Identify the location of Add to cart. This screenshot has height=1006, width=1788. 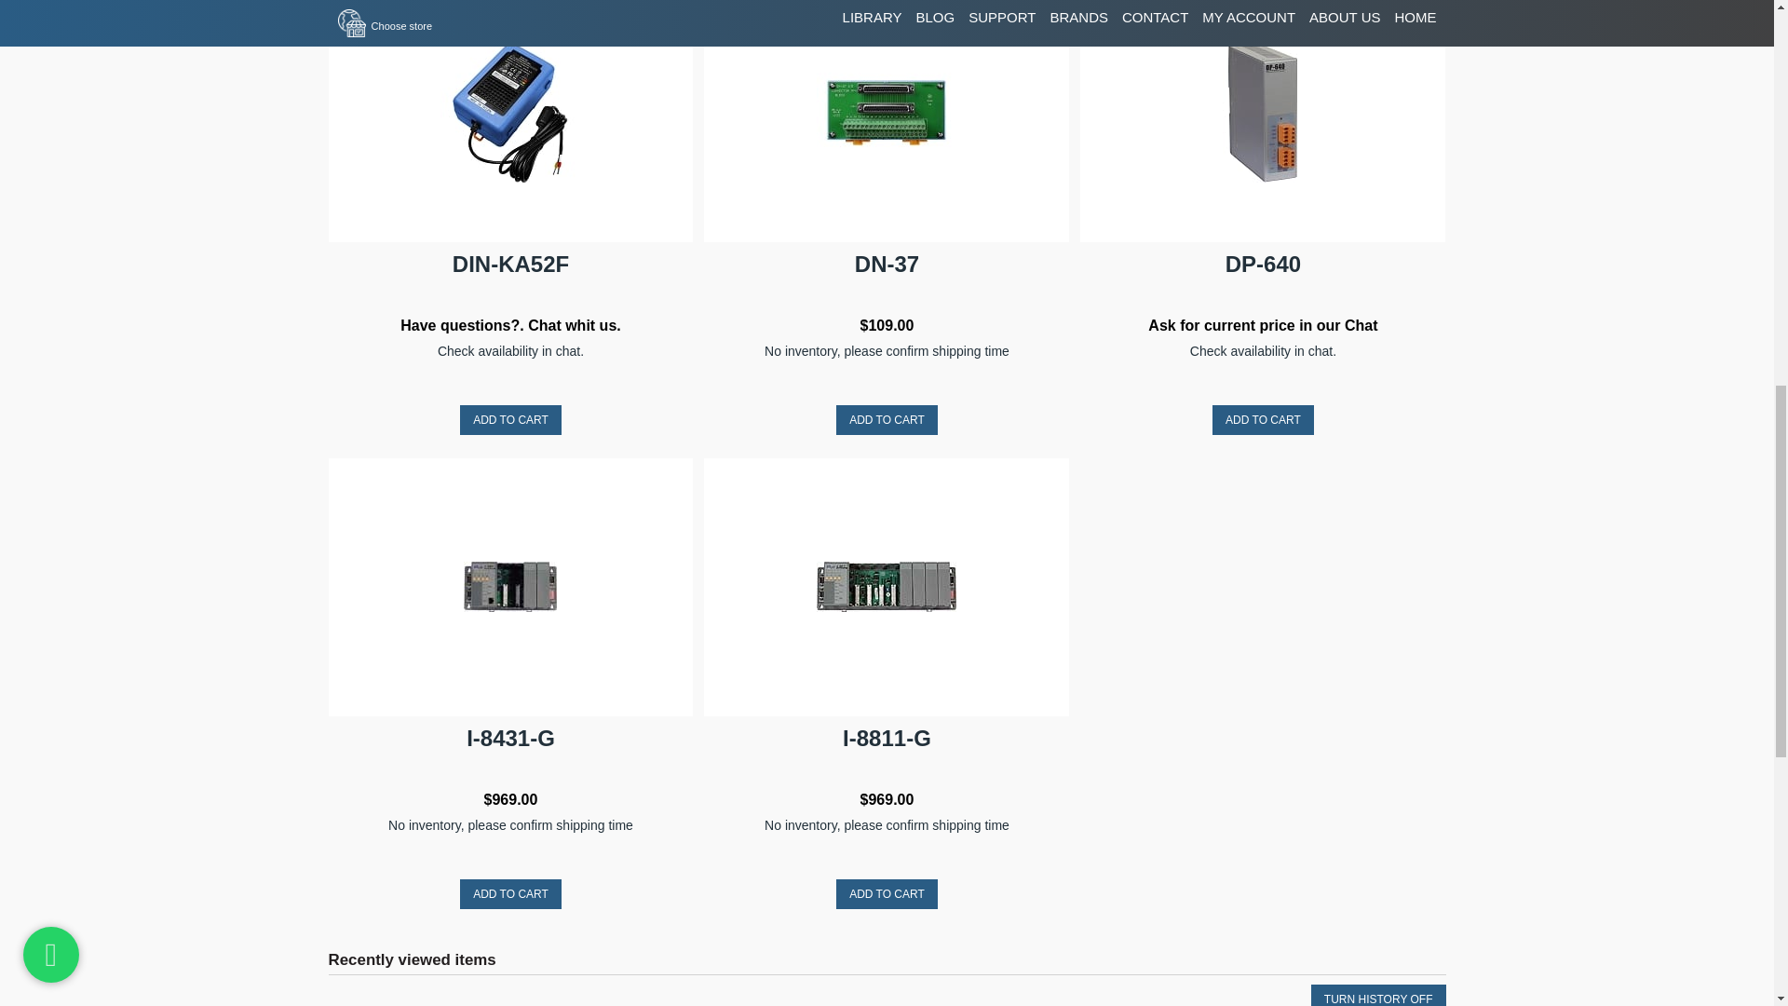
(887, 894).